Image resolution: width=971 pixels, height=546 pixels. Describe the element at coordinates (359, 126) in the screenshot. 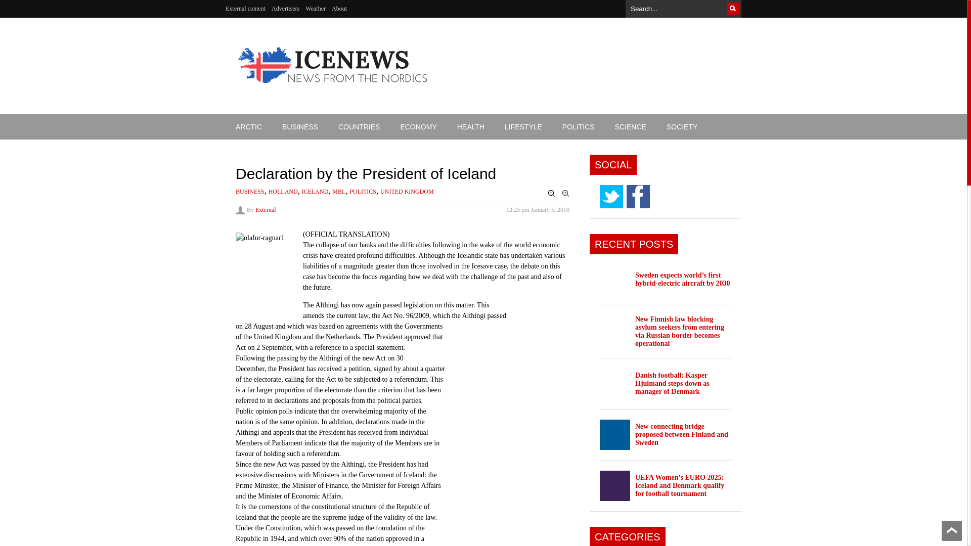

I see `COUNTRIES` at that location.